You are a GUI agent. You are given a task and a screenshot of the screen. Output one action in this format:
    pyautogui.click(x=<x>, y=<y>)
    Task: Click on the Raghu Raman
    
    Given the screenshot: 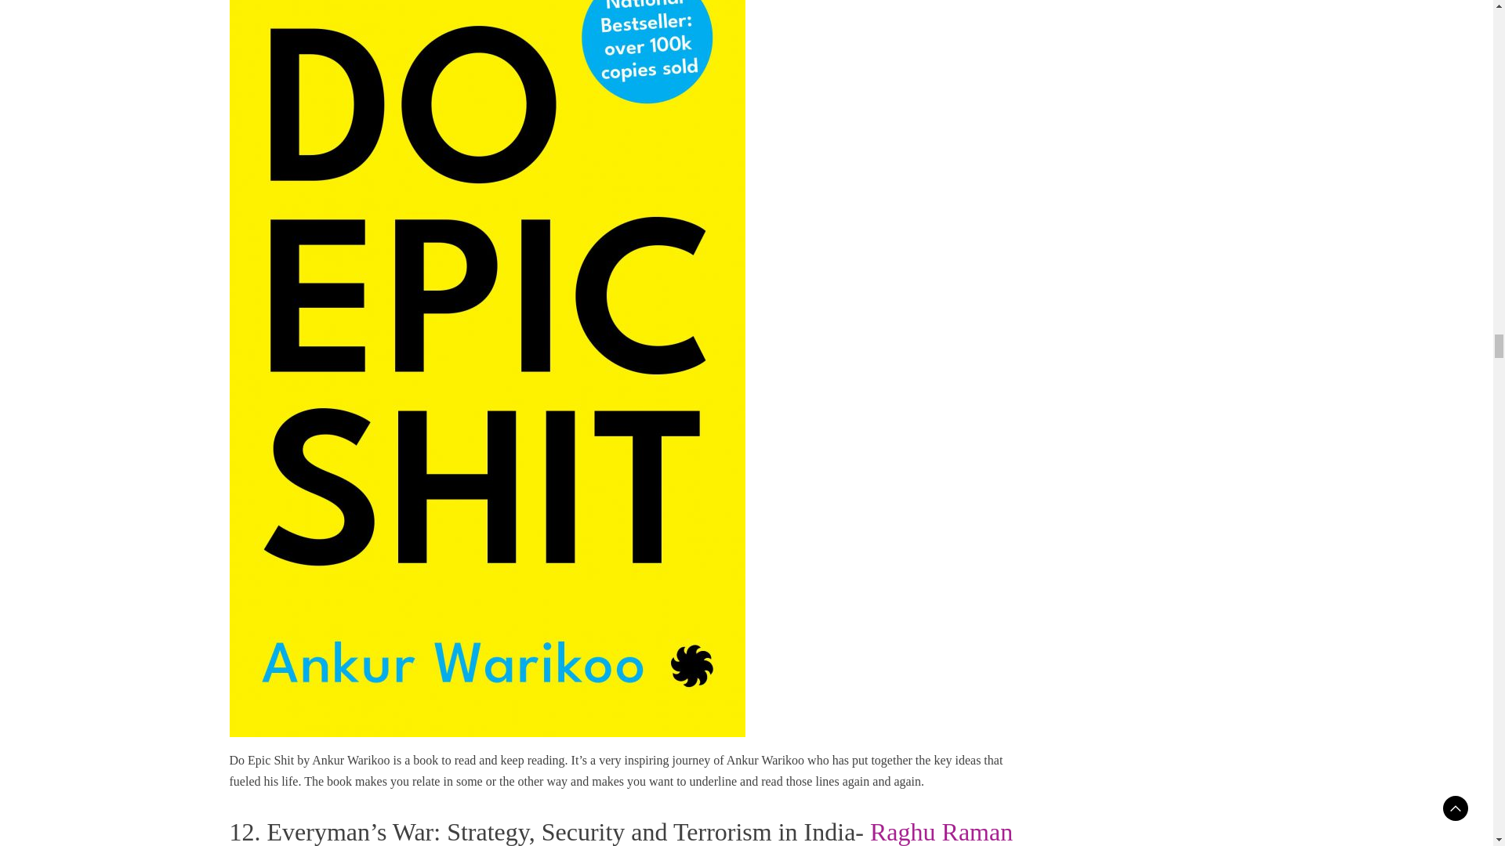 What is the action you would take?
    pyautogui.click(x=941, y=832)
    